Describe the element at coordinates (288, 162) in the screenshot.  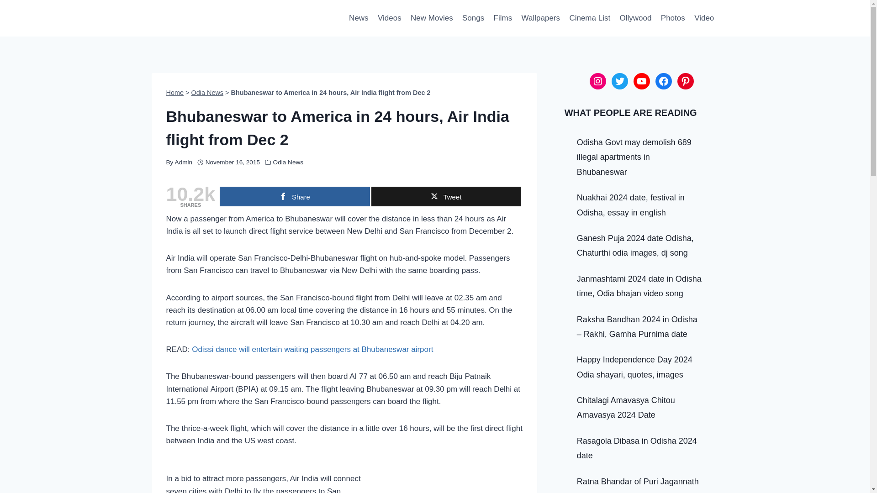
I see `Odia News` at that location.